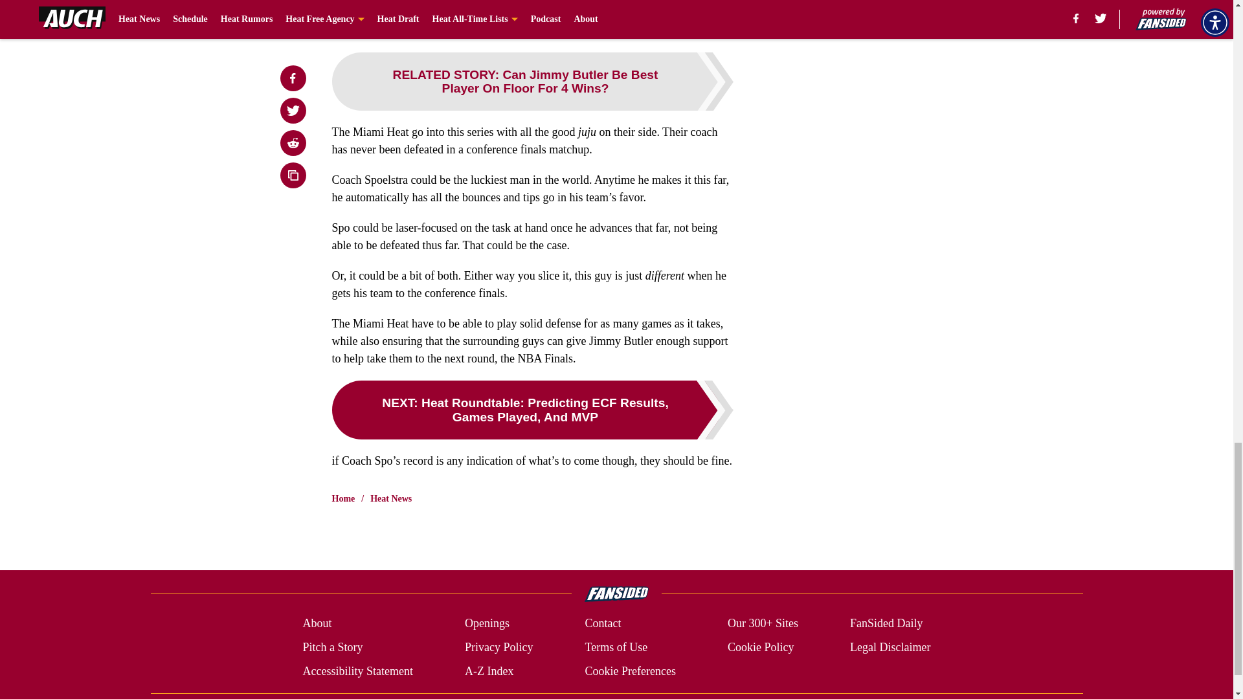 The height and width of the screenshot is (699, 1243). Describe the element at coordinates (487, 624) in the screenshot. I see `Openings` at that location.